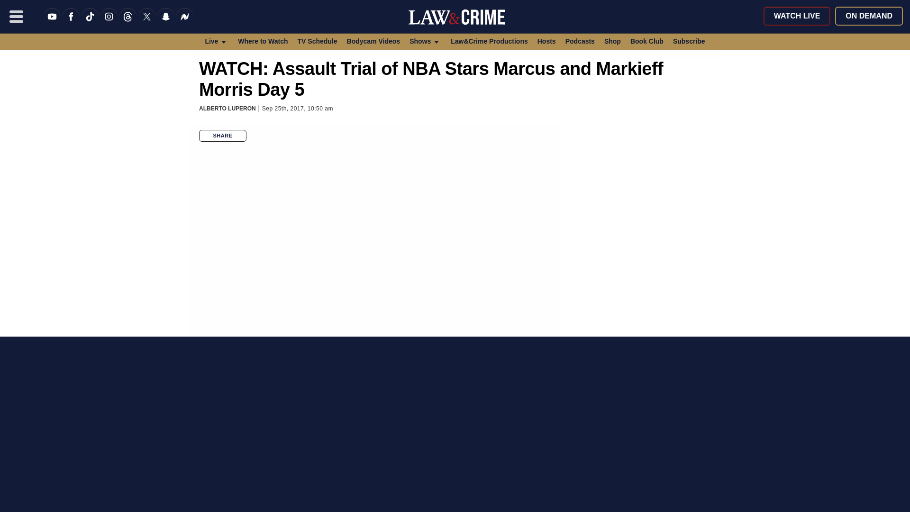 Image resolution: width=910 pixels, height=512 pixels. What do you see at coordinates (109, 22) in the screenshot?
I see `Instagram` at bounding box center [109, 22].